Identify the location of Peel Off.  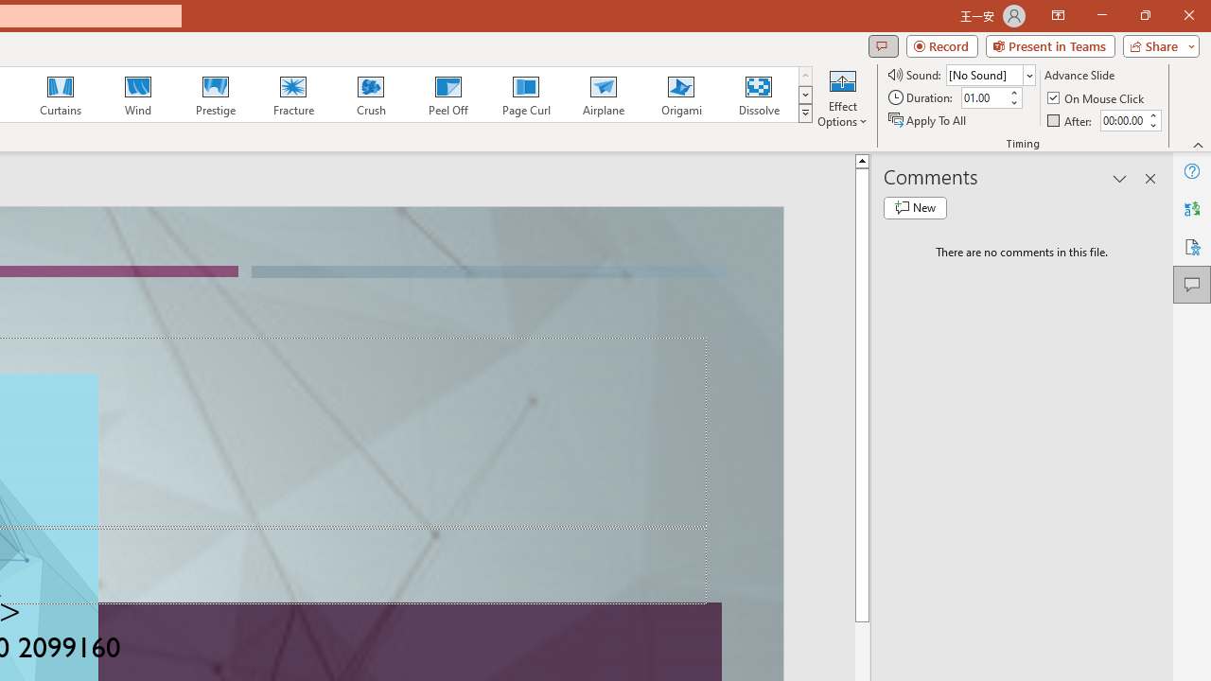
(448, 95).